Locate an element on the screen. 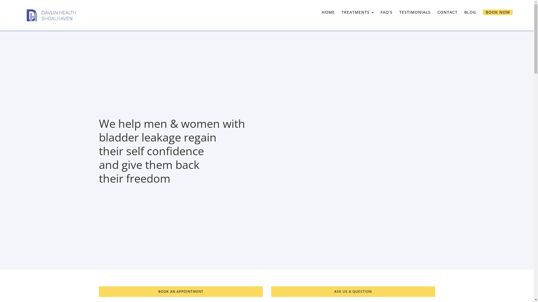  TREATMENTS is located at coordinates (358, 12).